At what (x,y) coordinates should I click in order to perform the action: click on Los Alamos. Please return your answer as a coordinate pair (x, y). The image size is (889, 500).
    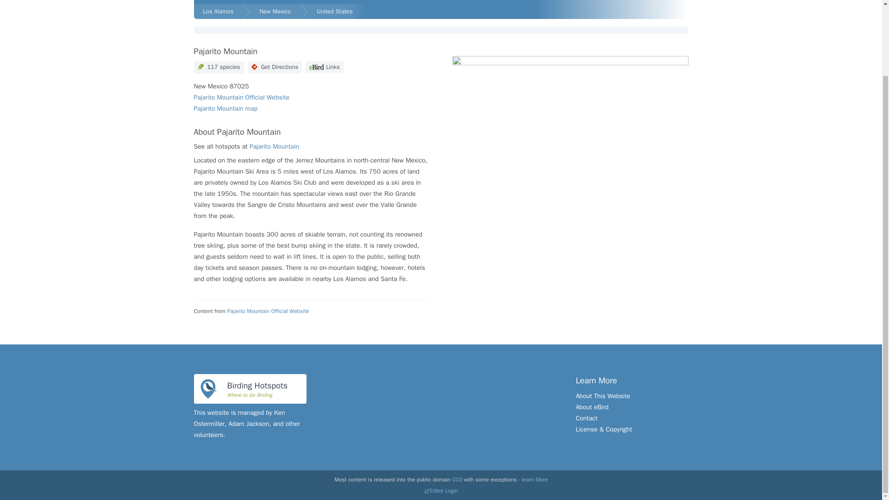
    Looking at the image, I should click on (218, 11).